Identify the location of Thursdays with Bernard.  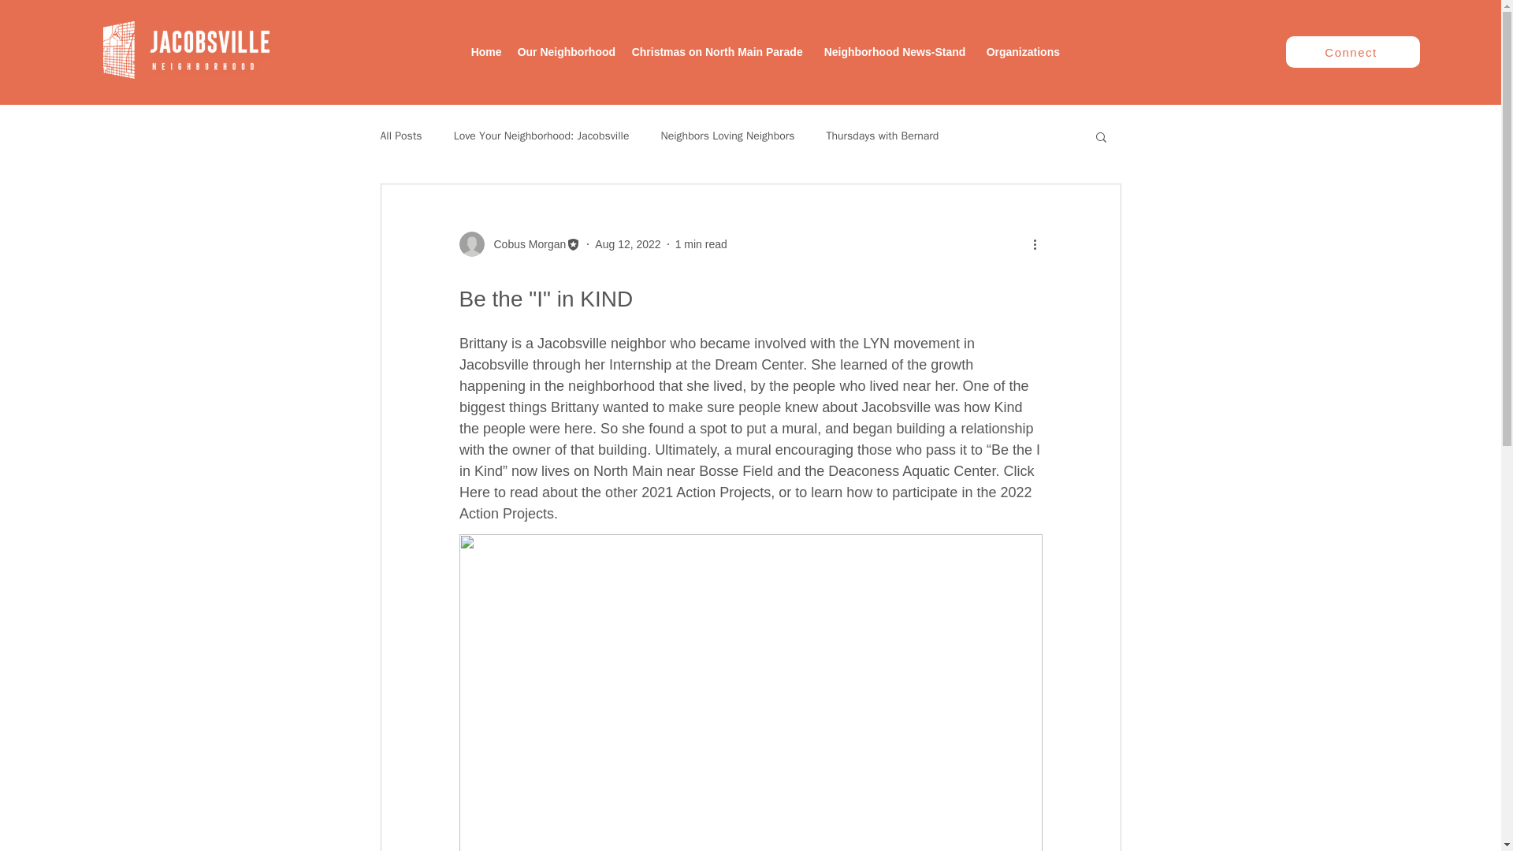
(882, 136).